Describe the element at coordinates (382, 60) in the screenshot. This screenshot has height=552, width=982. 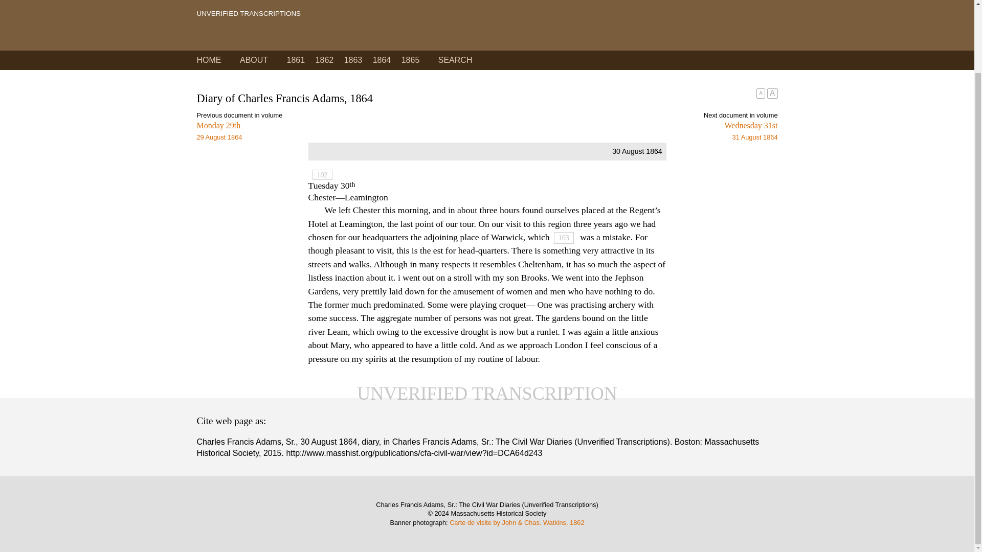
I see `1864` at that location.